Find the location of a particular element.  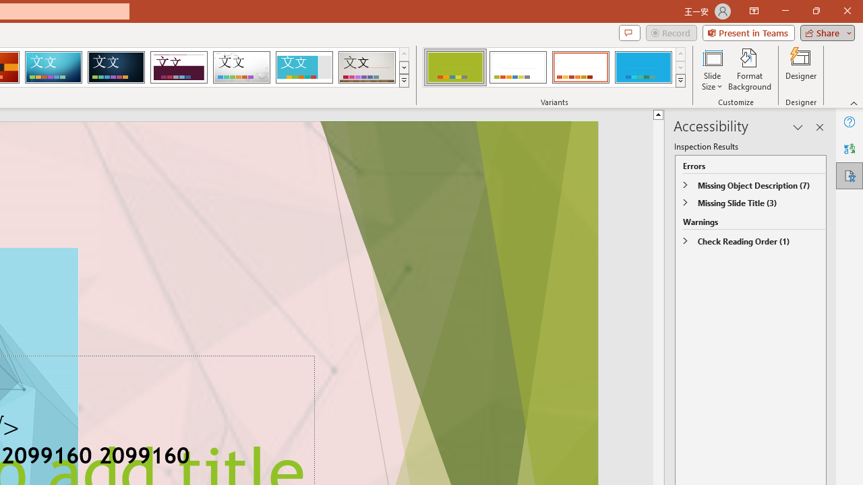

Basis Variant 4 is located at coordinates (643, 67).